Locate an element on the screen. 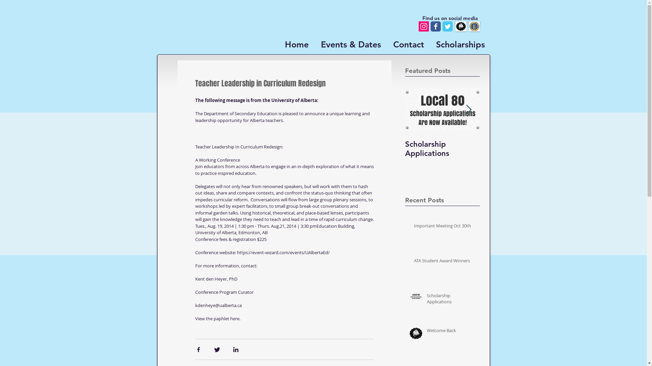  Workload Survey Fall 2014 is located at coordinates (592, 149).